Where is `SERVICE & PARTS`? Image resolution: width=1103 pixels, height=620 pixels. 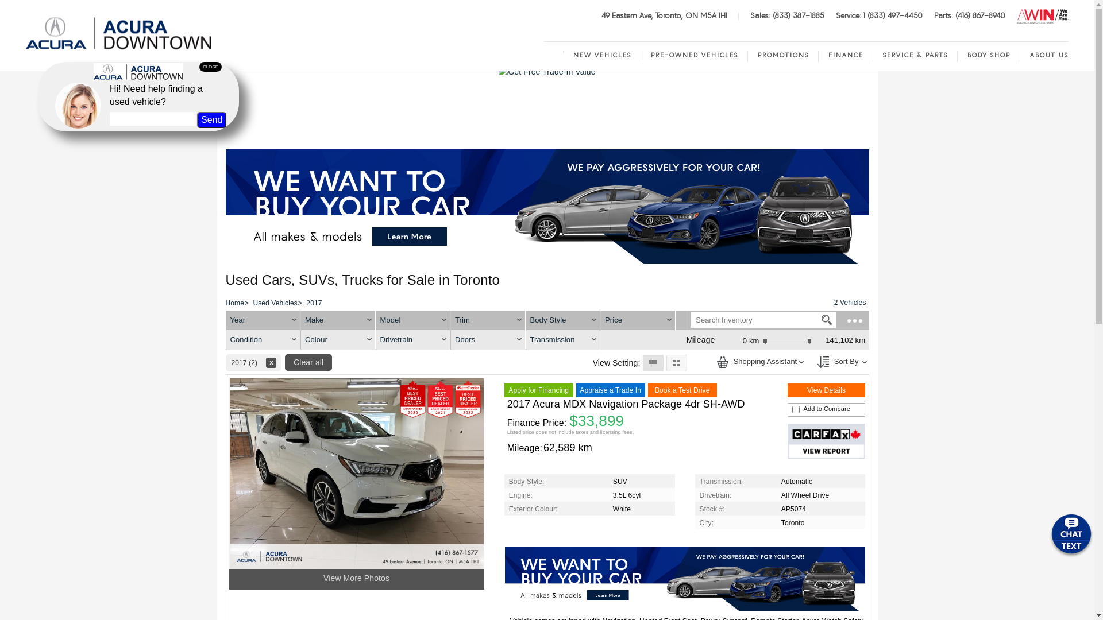 SERVICE & PARTS is located at coordinates (916, 56).